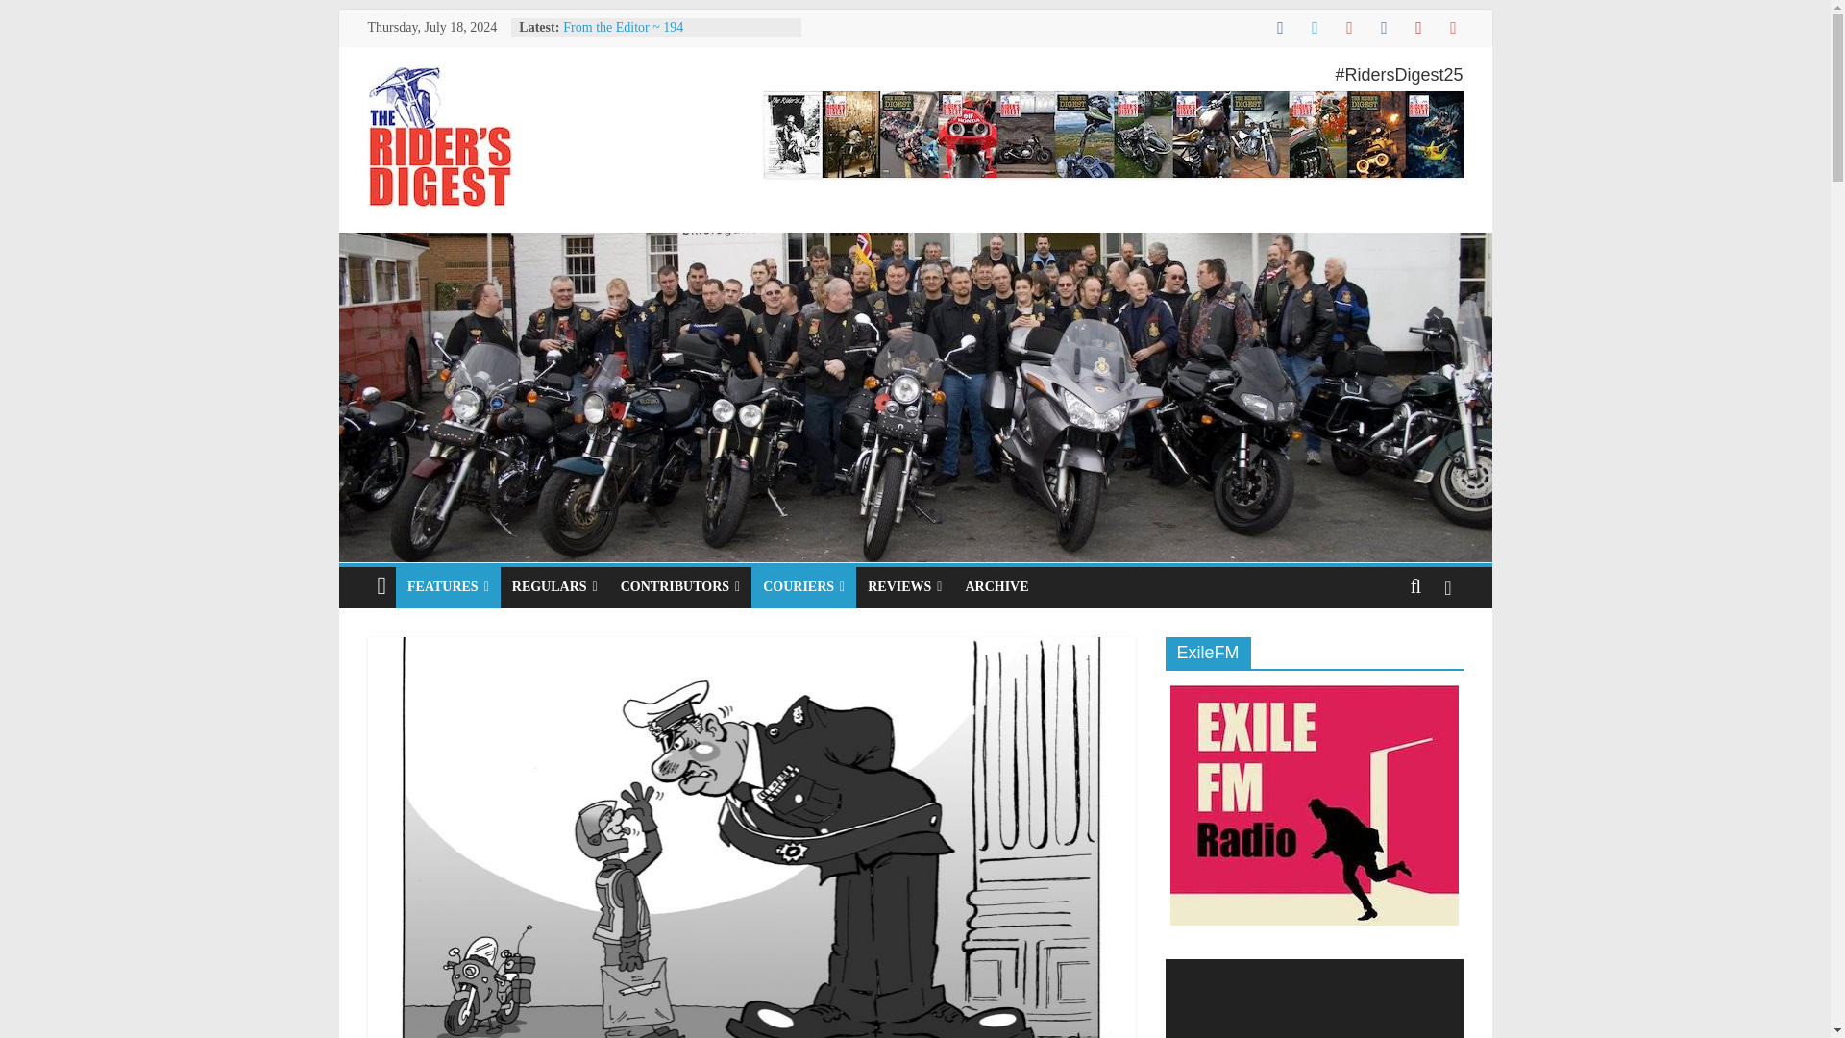  I want to click on CONTRIBUTORS, so click(679, 586).